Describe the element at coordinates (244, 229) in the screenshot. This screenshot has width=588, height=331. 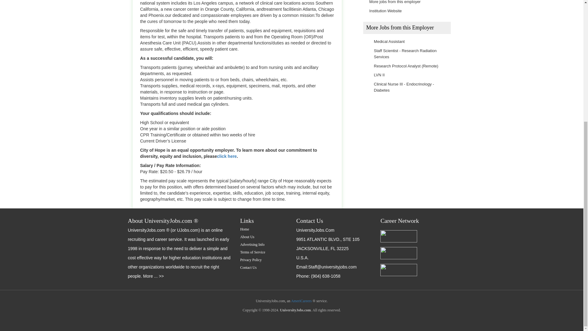
I see `Home` at that location.